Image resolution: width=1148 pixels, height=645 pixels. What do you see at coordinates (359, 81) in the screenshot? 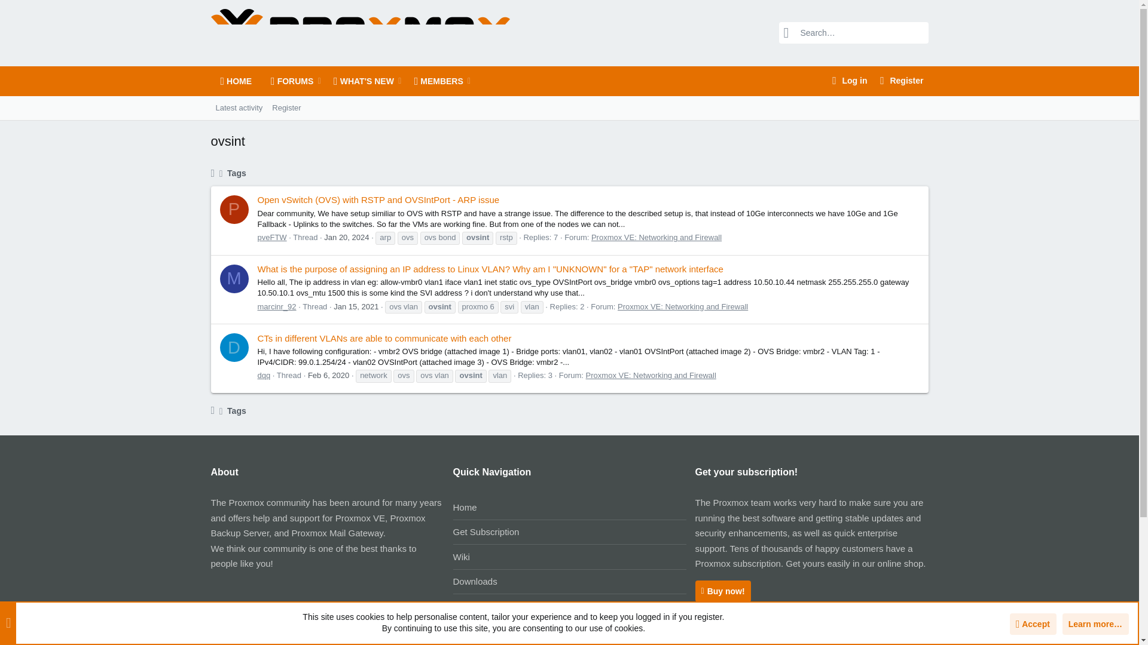
I see `WHAT'S NEW` at bounding box center [359, 81].